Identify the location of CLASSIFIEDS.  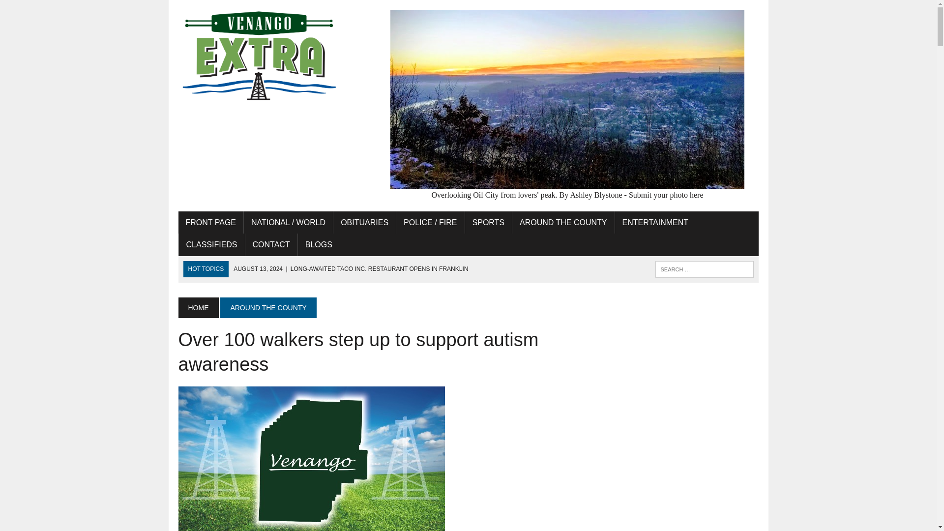
(211, 245).